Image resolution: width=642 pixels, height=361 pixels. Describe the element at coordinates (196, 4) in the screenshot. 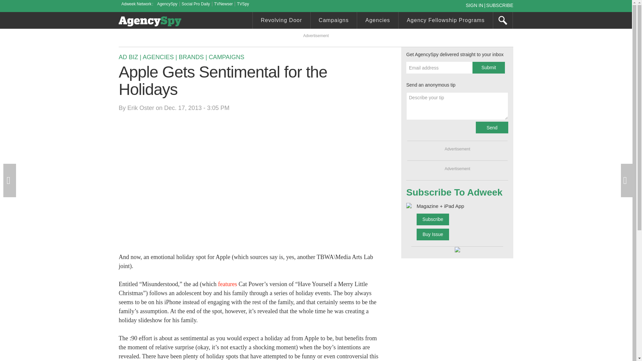

I see `Social Pro Daily` at that location.